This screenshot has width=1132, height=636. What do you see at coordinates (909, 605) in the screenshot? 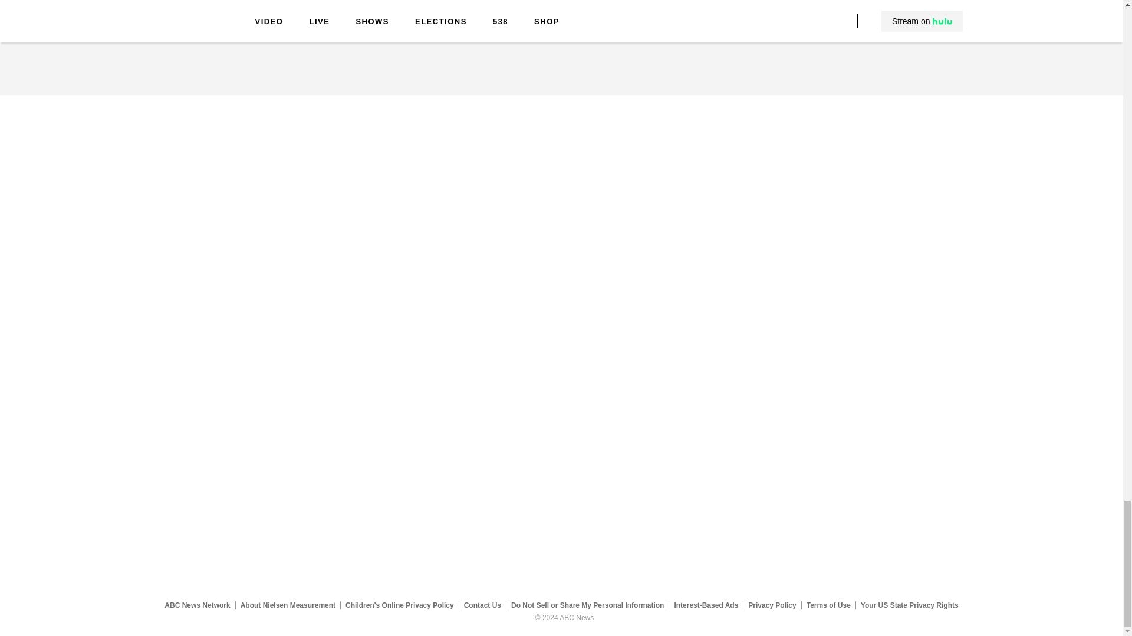
I see `Your US State Privacy Rights` at bounding box center [909, 605].